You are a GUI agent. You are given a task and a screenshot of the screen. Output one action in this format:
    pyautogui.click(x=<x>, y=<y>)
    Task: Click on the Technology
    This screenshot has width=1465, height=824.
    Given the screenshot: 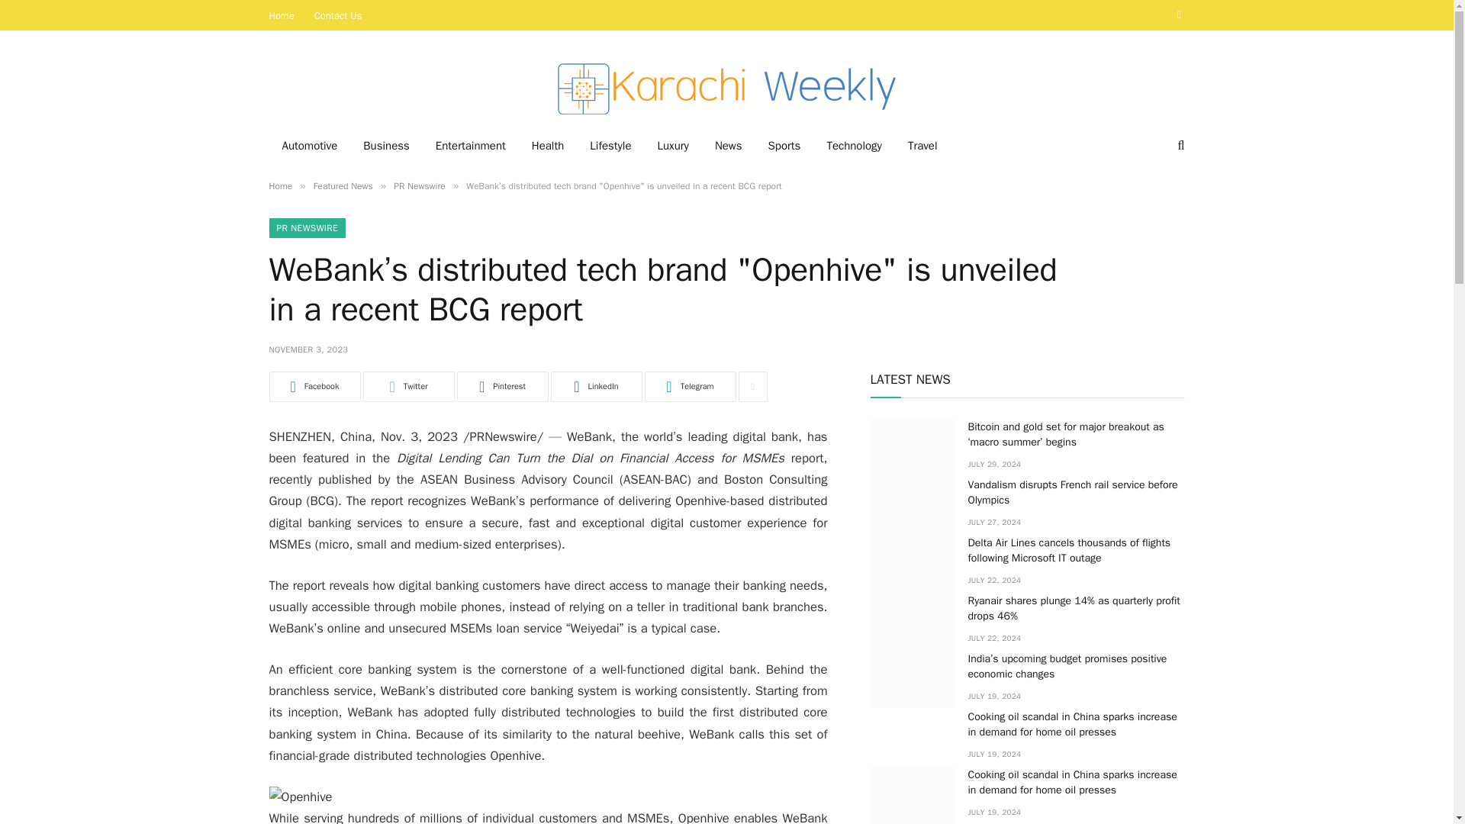 What is the action you would take?
    pyautogui.click(x=854, y=146)
    